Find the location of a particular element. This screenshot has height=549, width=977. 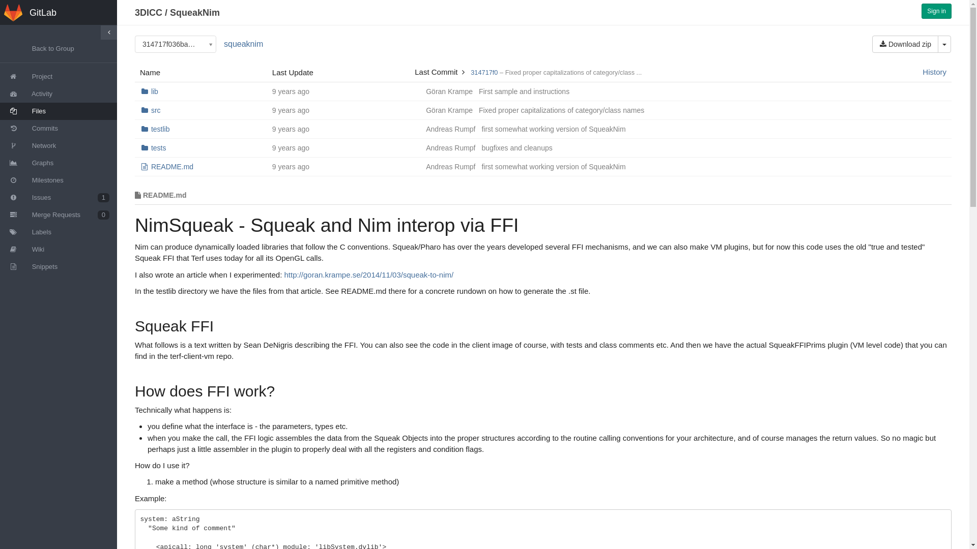

Select Archive Format is located at coordinates (944, 44).